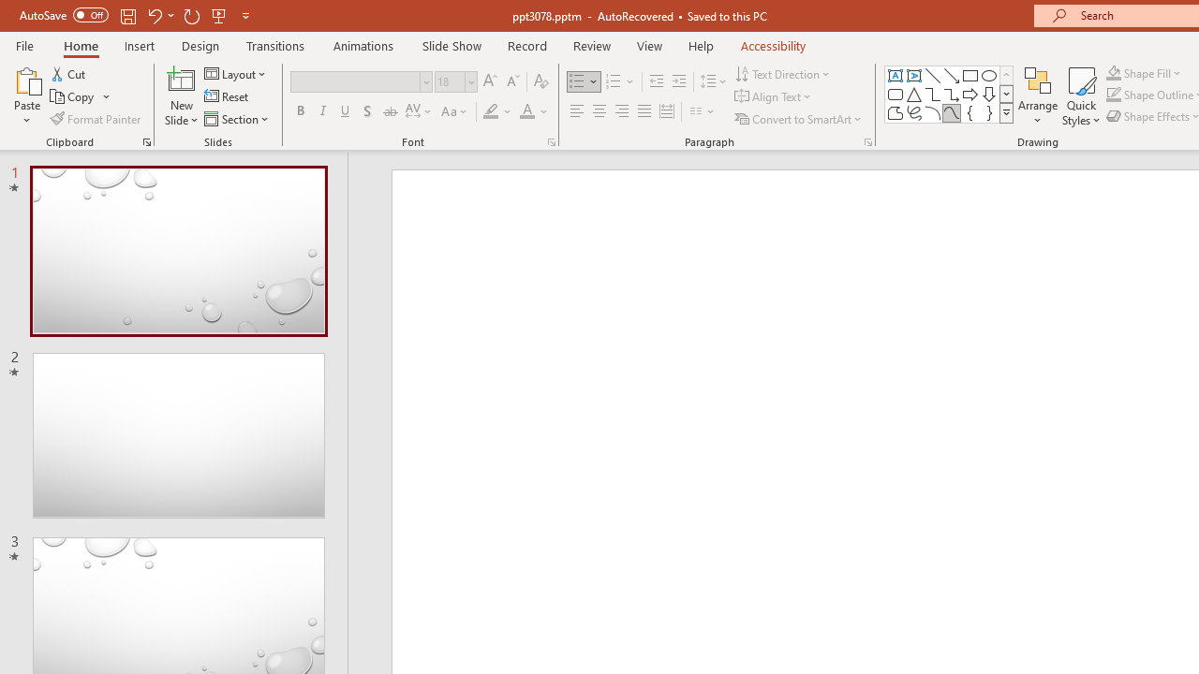  I want to click on Cut, so click(69, 73).